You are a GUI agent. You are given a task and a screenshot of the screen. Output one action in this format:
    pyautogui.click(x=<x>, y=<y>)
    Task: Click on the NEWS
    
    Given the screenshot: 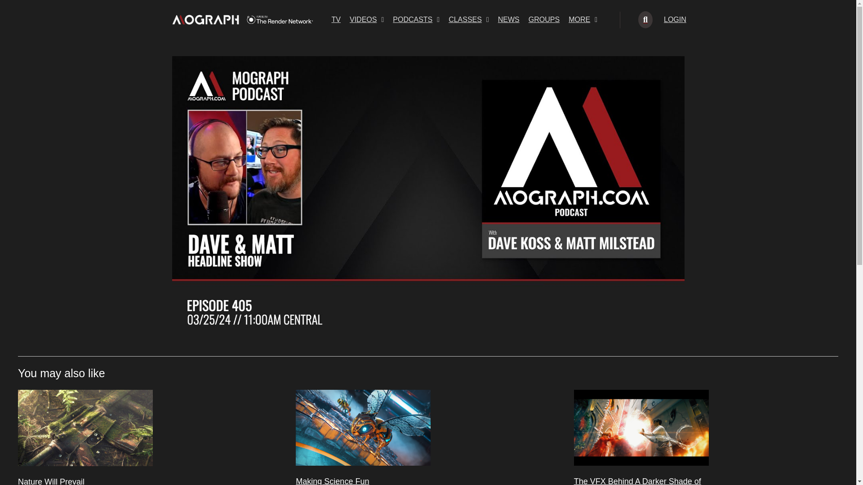 What is the action you would take?
    pyautogui.click(x=509, y=20)
    